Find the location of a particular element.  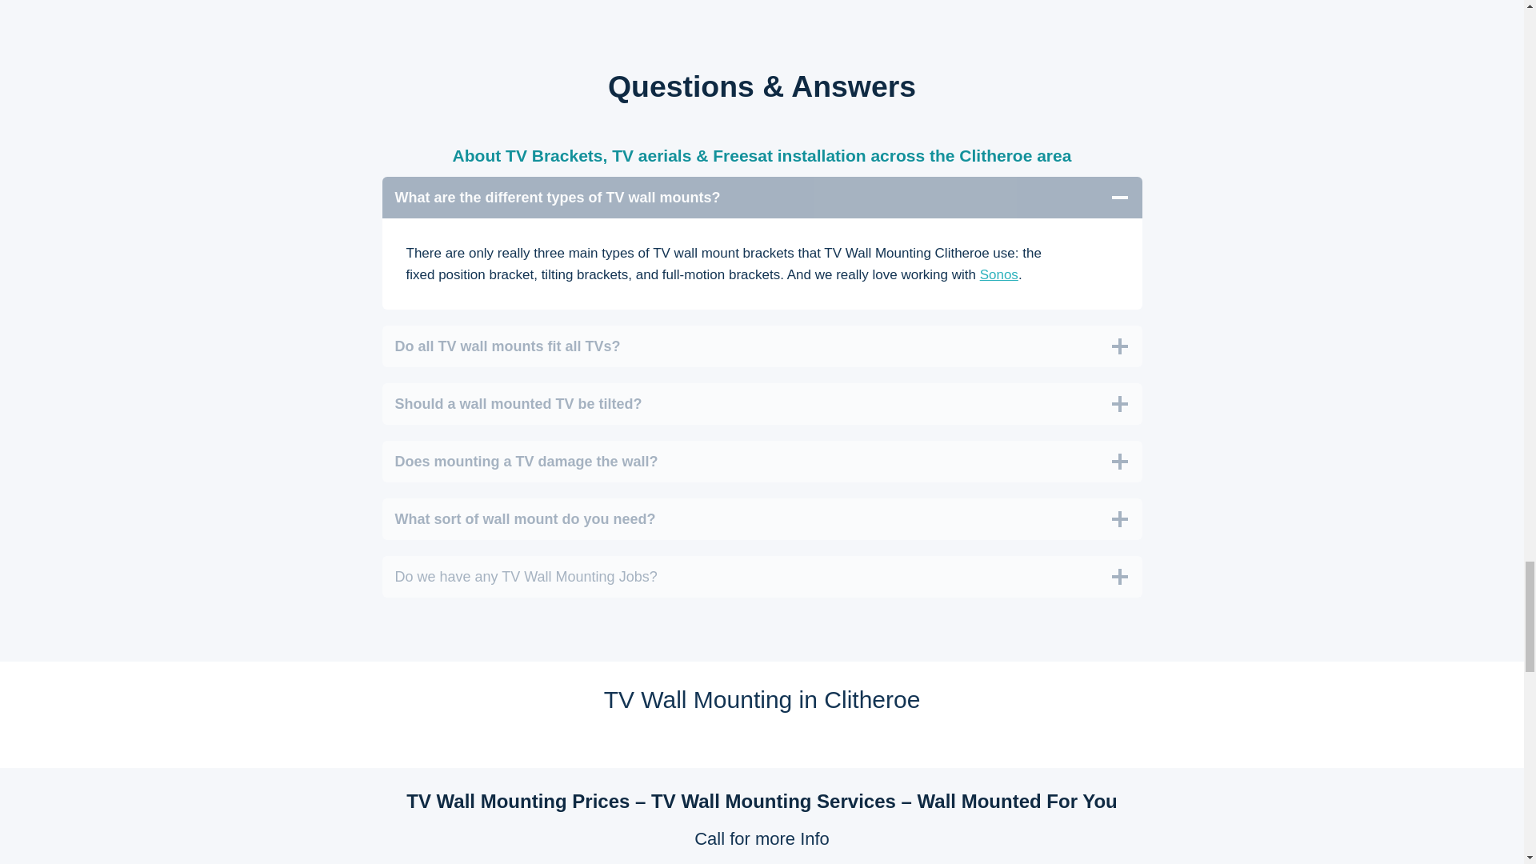

Does mounting a TV damage the wall? is located at coordinates (762, 461).